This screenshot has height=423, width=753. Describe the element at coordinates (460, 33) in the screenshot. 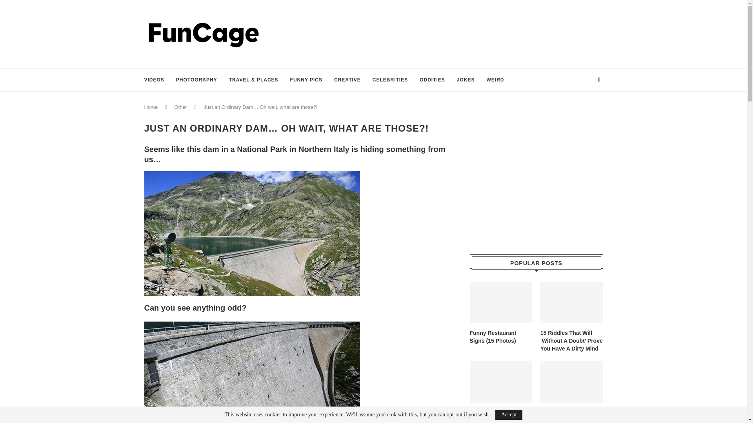

I see `Advertisement` at that location.